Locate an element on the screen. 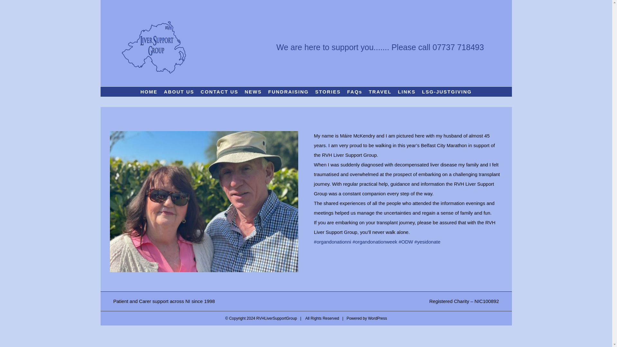 This screenshot has height=347, width=617. STORIES is located at coordinates (328, 92).